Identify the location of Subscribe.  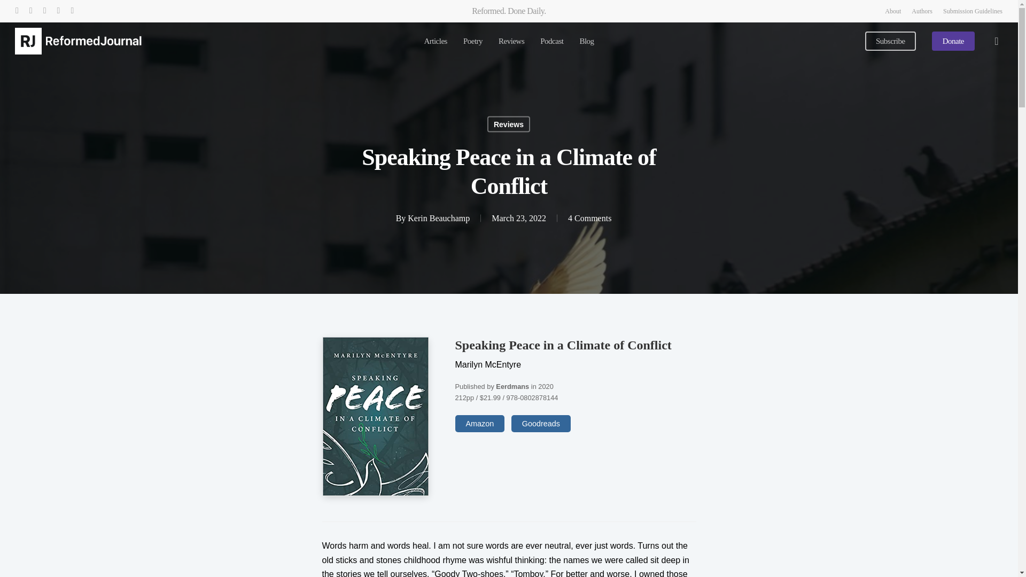
(890, 42).